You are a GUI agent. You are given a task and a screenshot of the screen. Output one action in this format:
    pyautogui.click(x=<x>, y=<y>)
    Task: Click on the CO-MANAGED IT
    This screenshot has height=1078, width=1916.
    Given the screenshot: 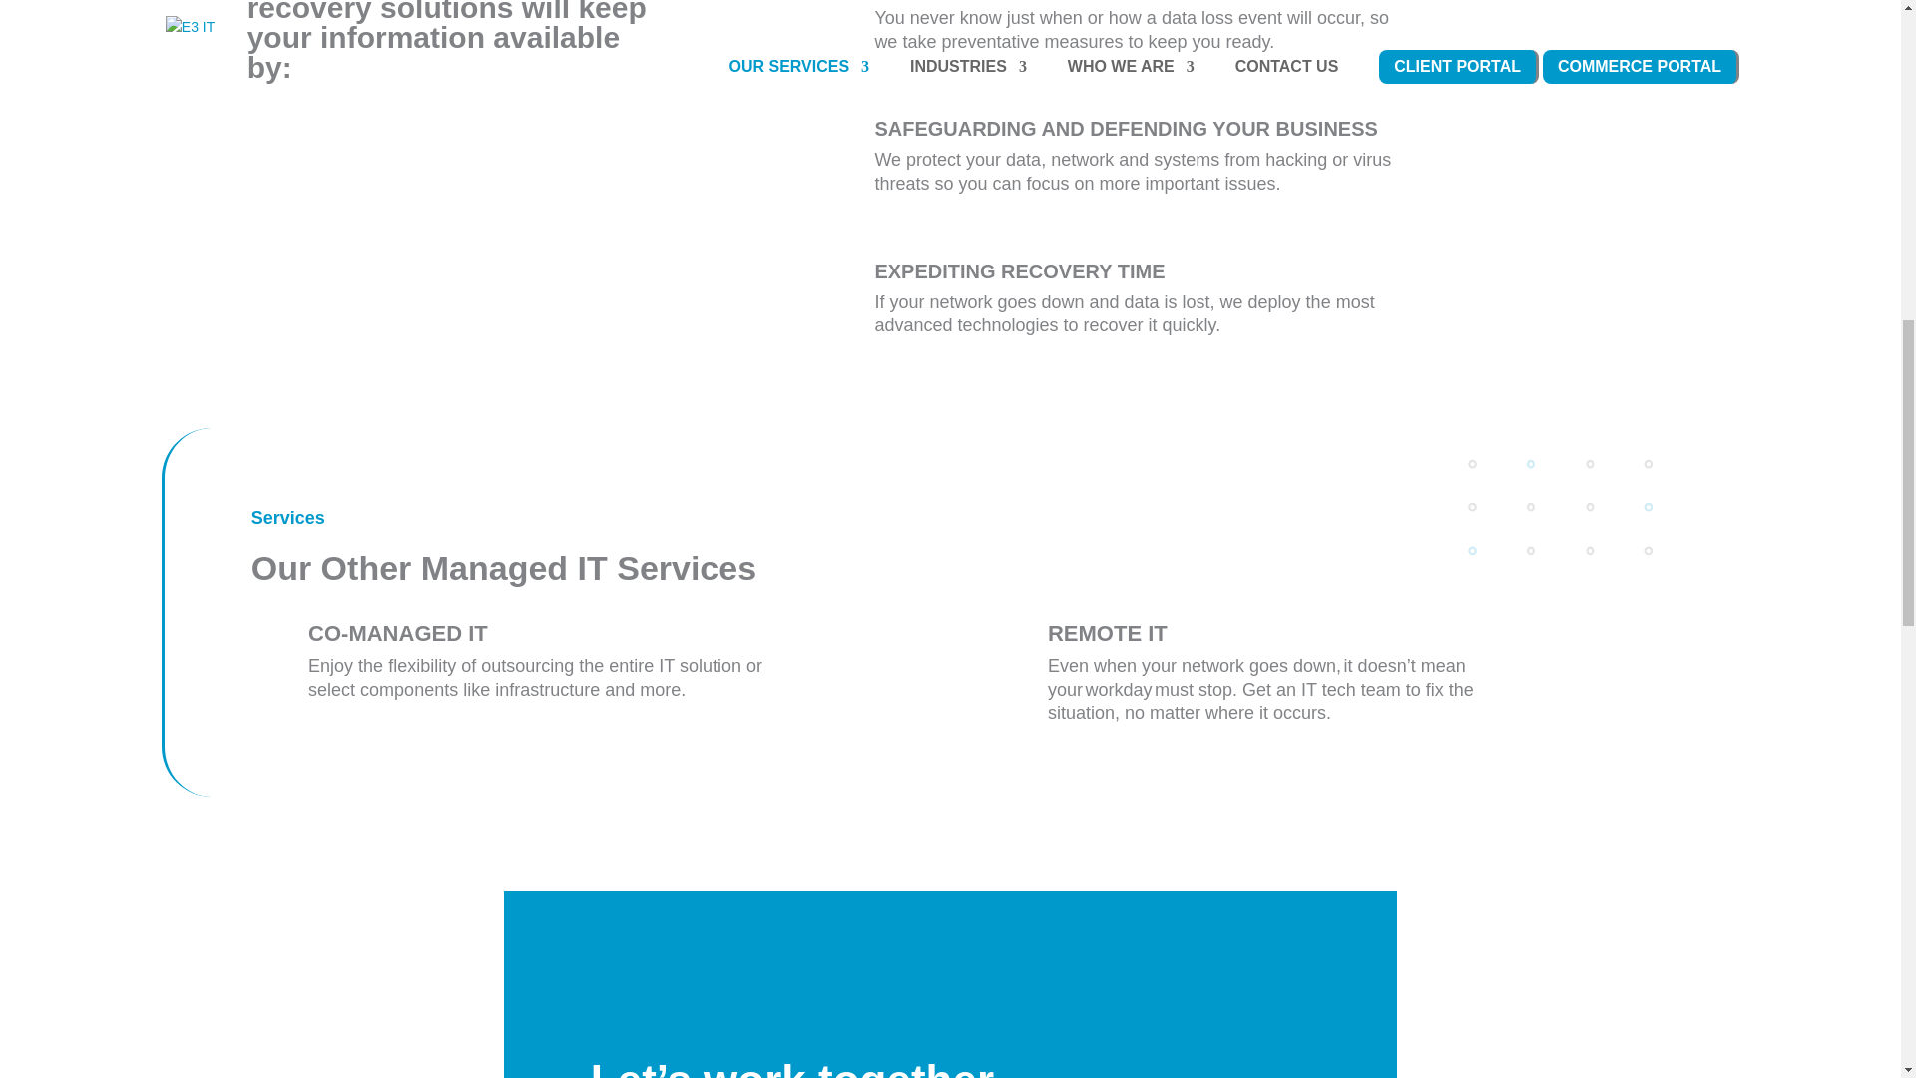 What is the action you would take?
    pyautogui.click(x=398, y=633)
    